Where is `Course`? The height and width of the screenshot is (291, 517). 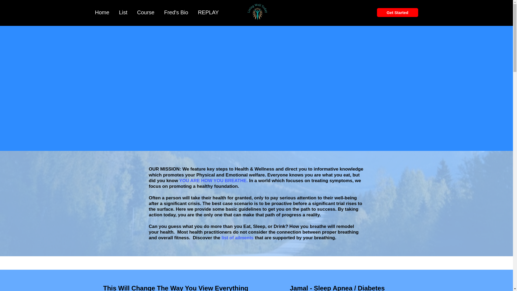
Course is located at coordinates (145, 12).